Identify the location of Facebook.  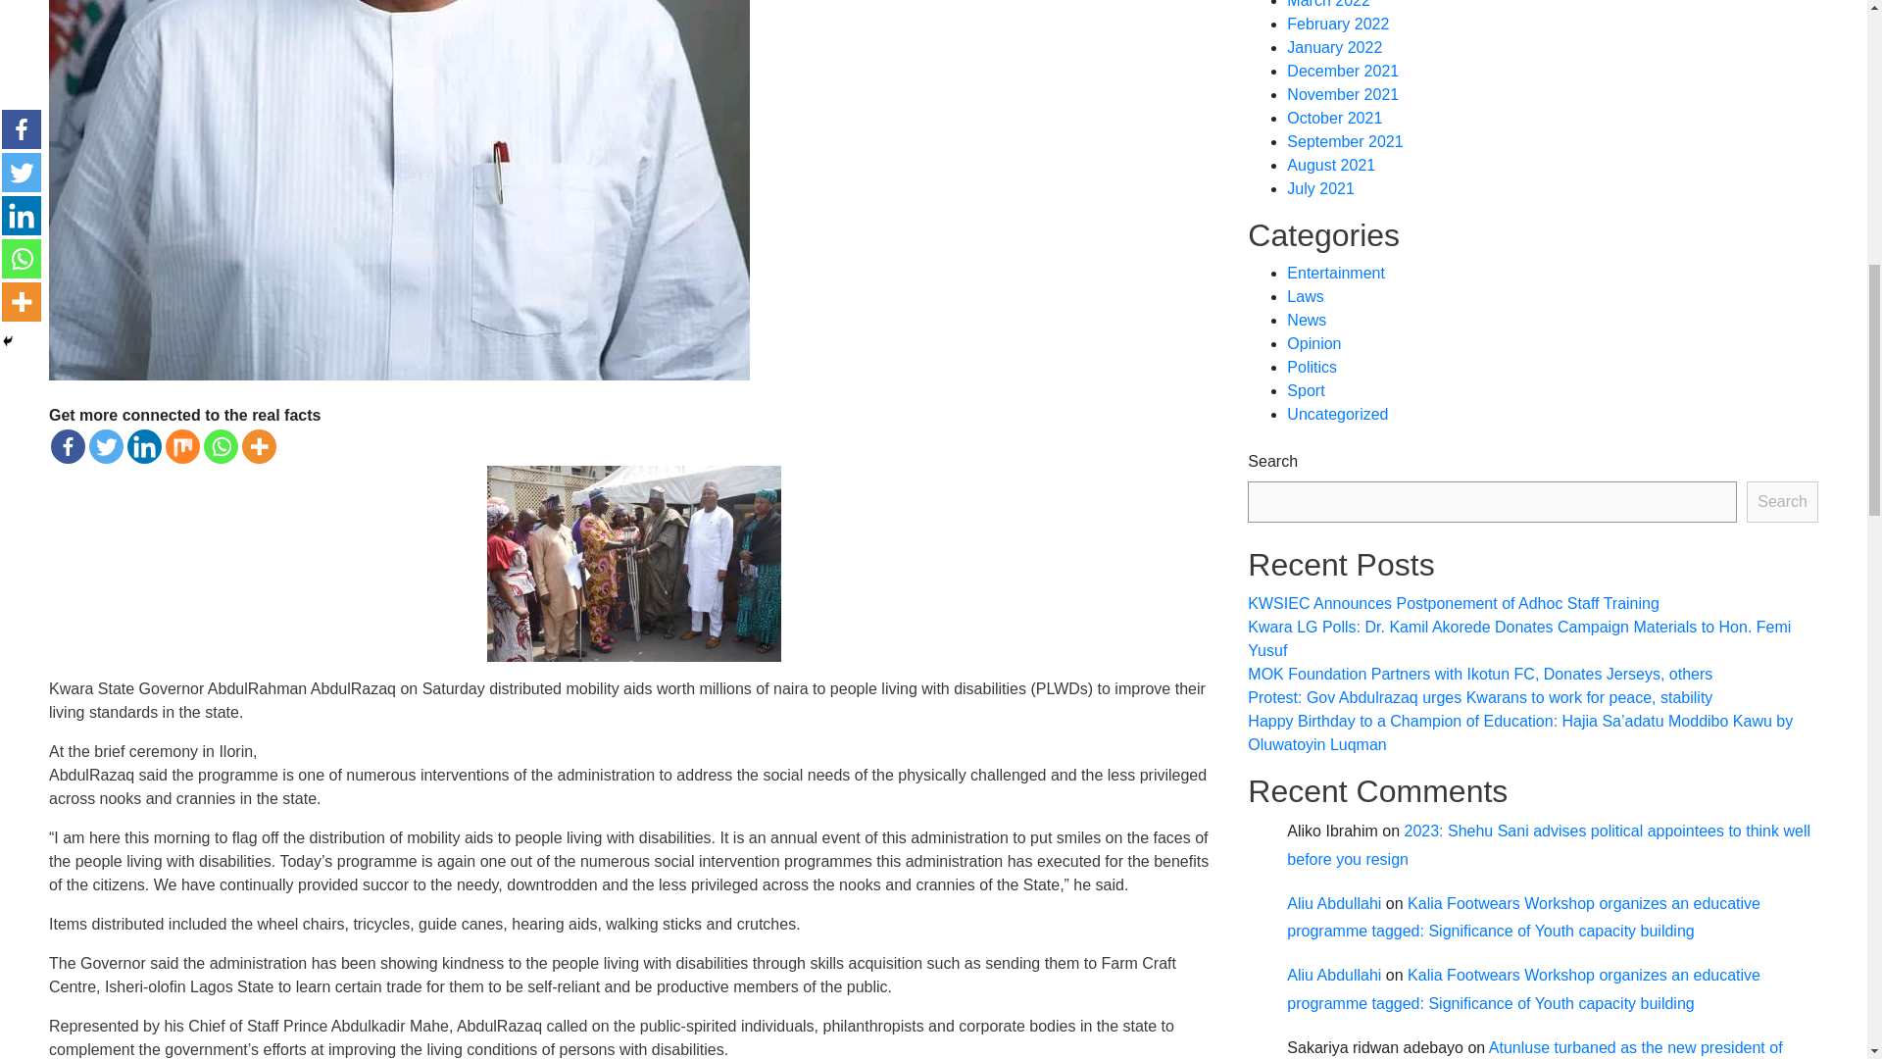
(67, 447).